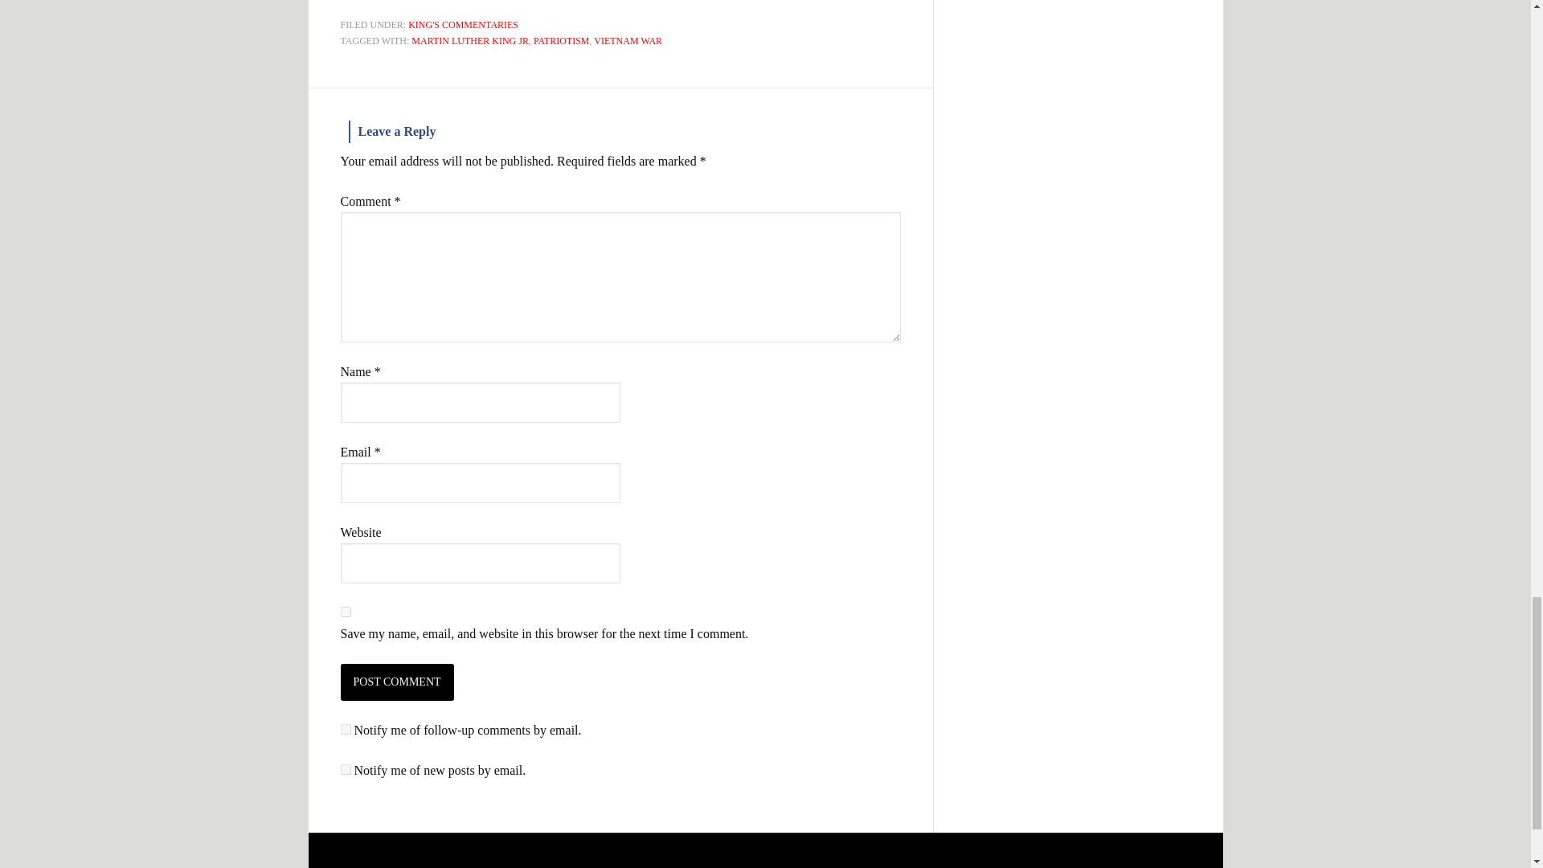  I want to click on subscribe, so click(346, 770).